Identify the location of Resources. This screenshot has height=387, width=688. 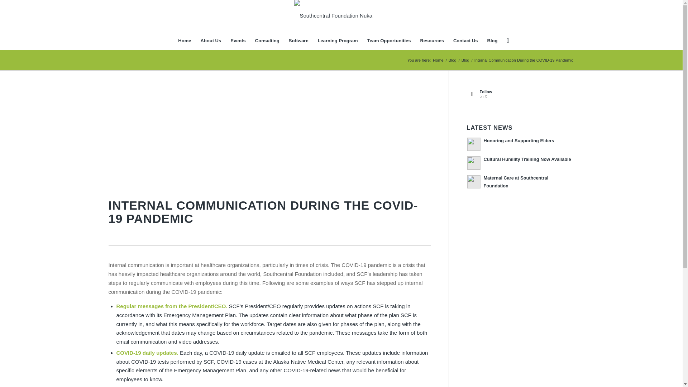
(432, 41).